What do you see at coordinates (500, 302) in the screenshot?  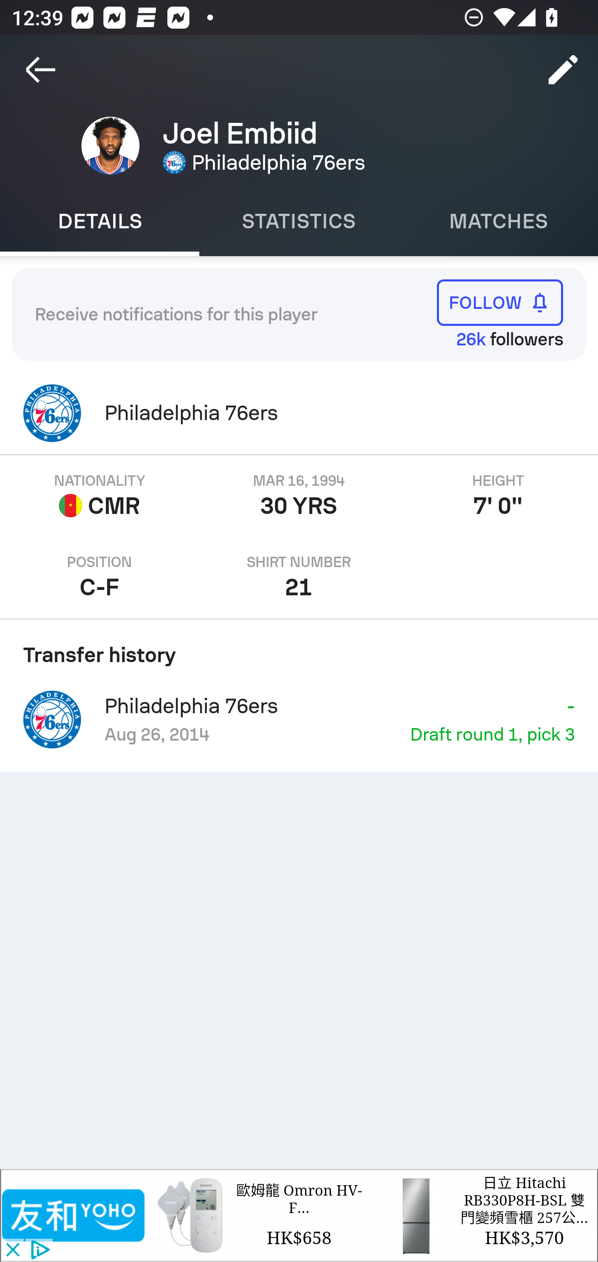 I see `FOLLOW` at bounding box center [500, 302].